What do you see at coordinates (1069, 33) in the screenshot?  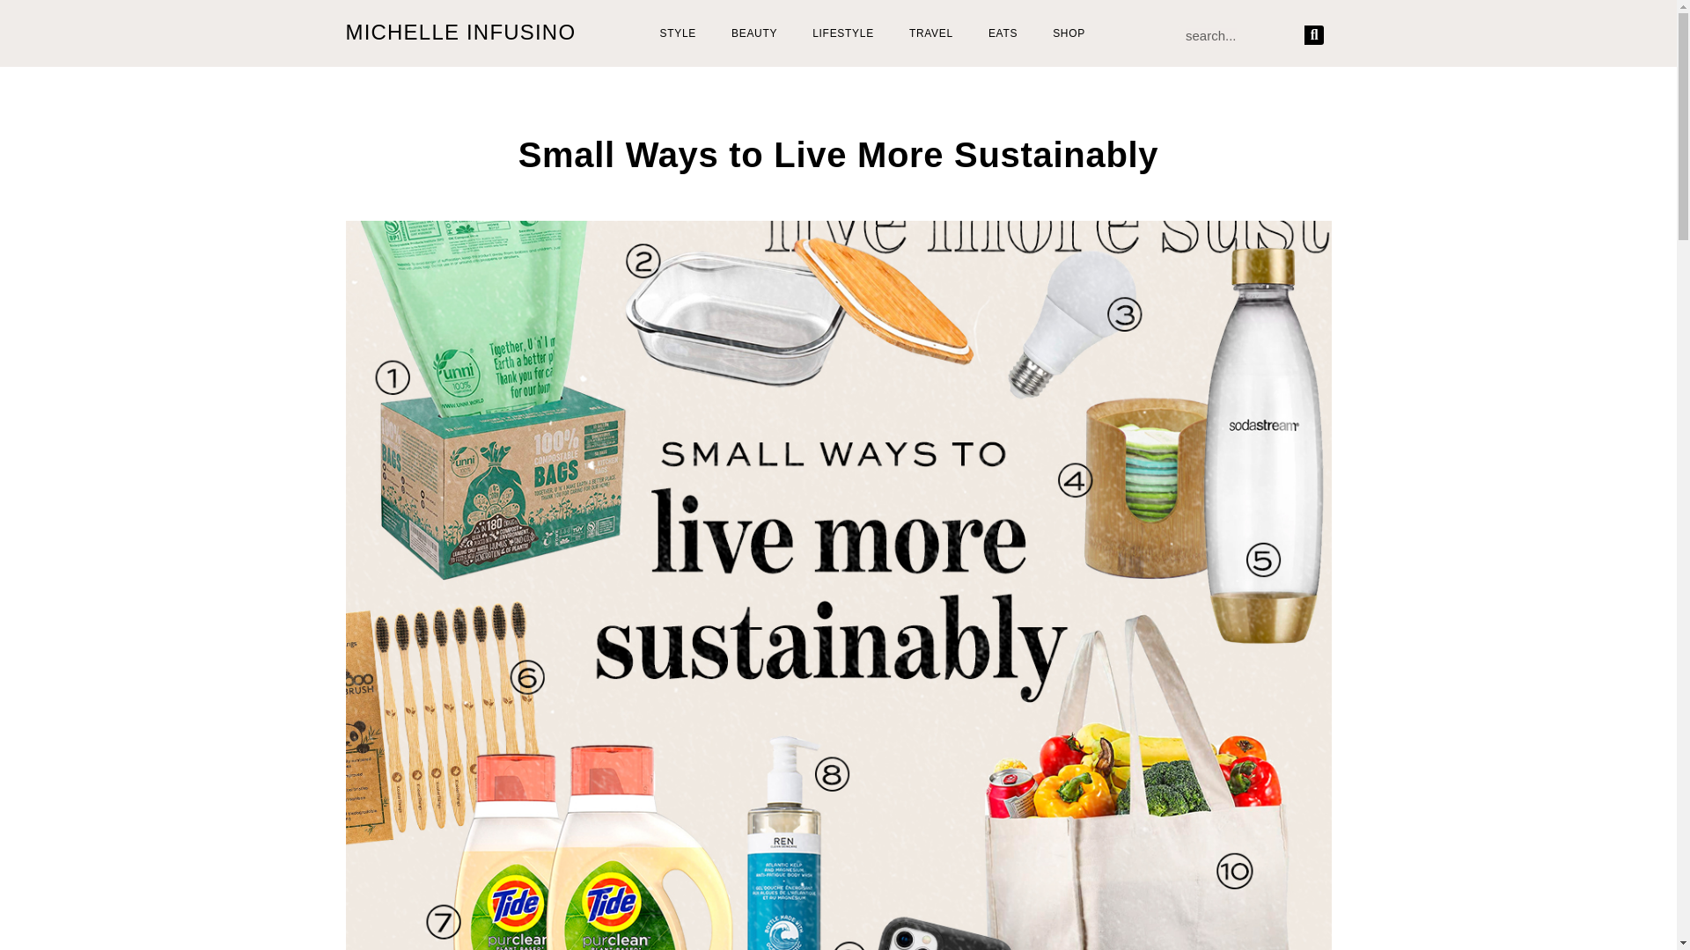 I see `SHOP` at bounding box center [1069, 33].